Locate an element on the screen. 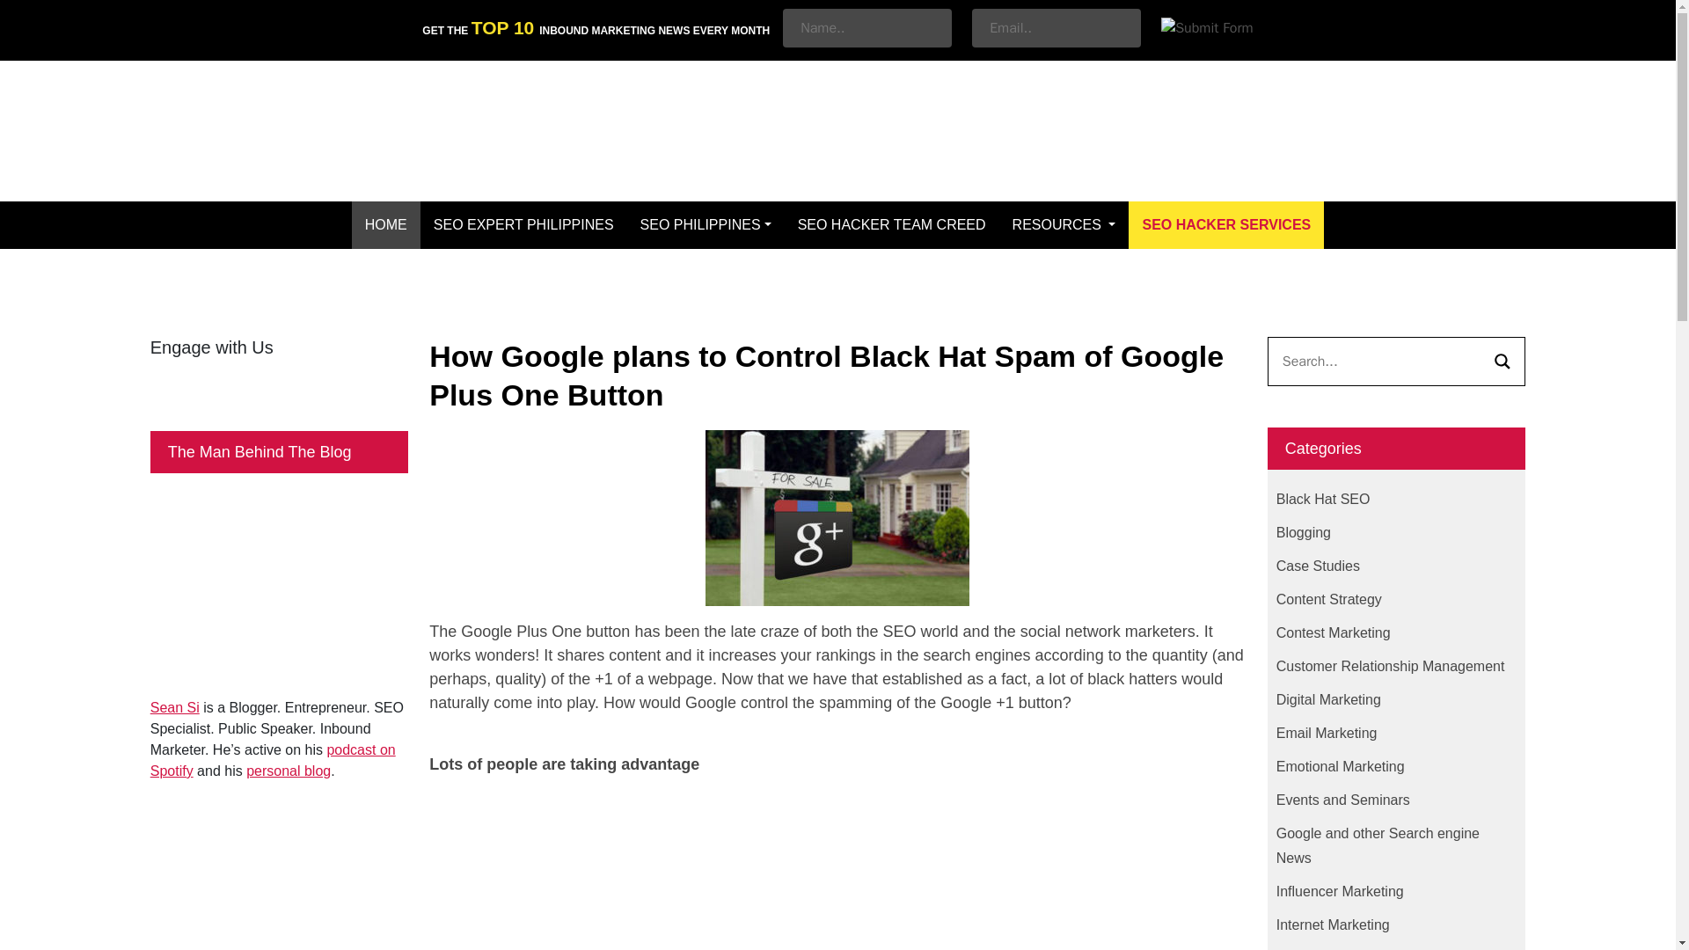  Google plus one spam is located at coordinates (837, 518).